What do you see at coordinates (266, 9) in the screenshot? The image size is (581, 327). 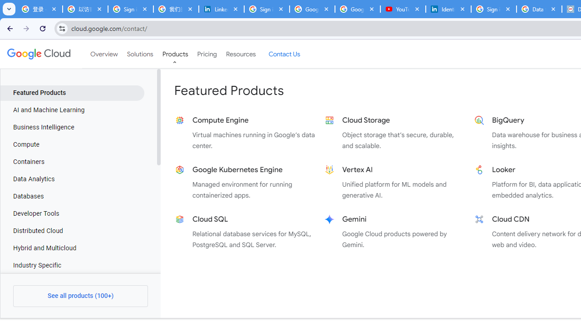 I see `Sign in - Google Accounts` at bounding box center [266, 9].